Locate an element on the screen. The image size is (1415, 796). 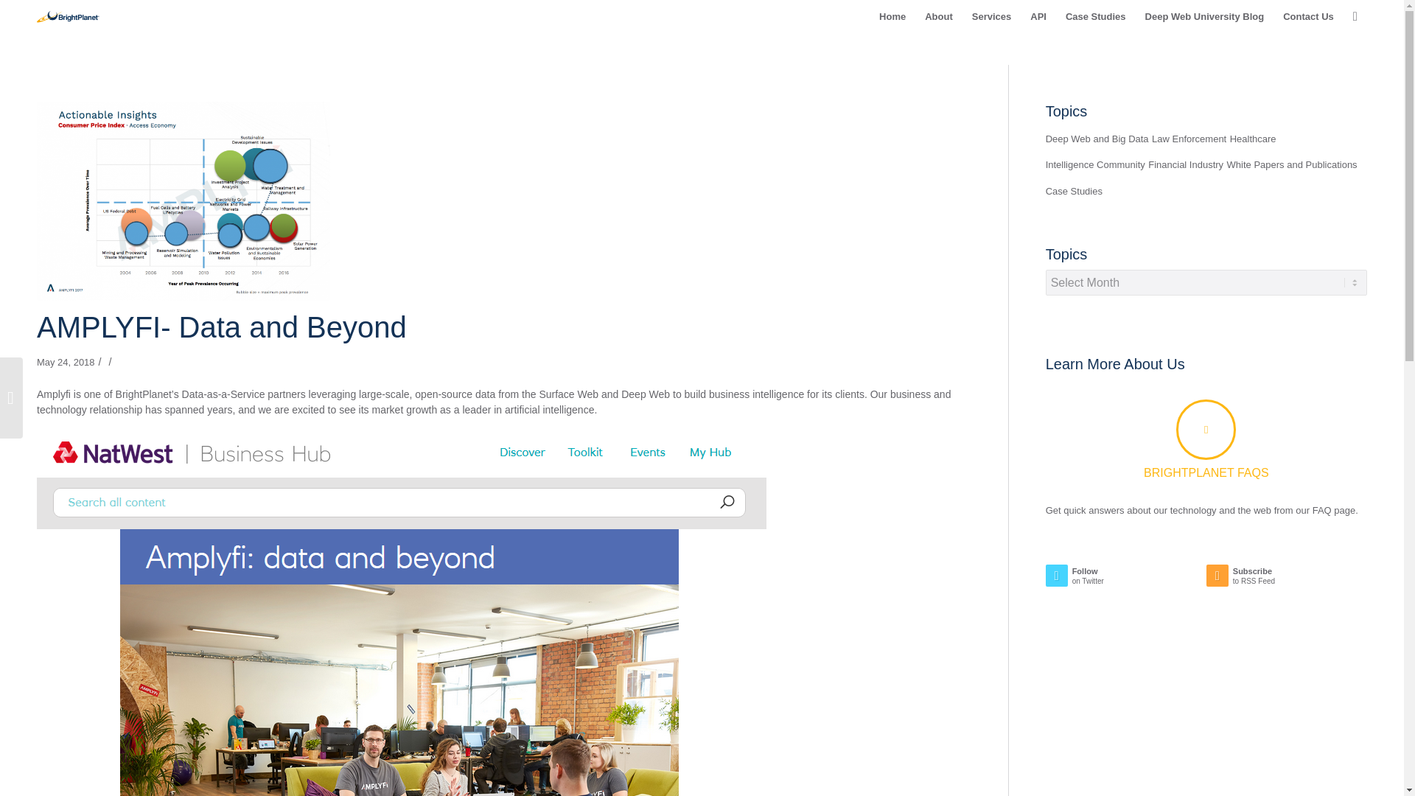
Deep Web and Big Data is located at coordinates (1097, 139).